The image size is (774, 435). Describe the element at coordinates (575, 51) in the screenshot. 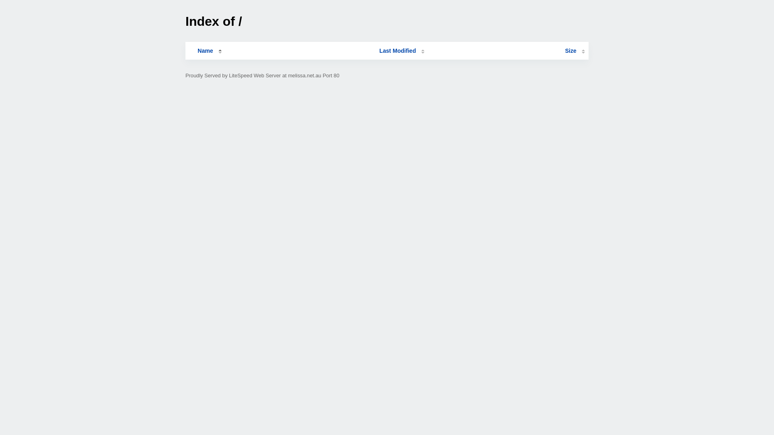

I see `Size` at that location.